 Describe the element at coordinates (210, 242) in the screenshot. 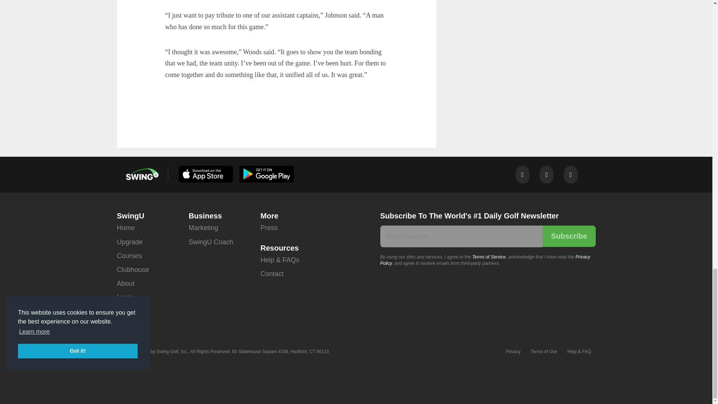

I see `SwingU Coach` at that location.